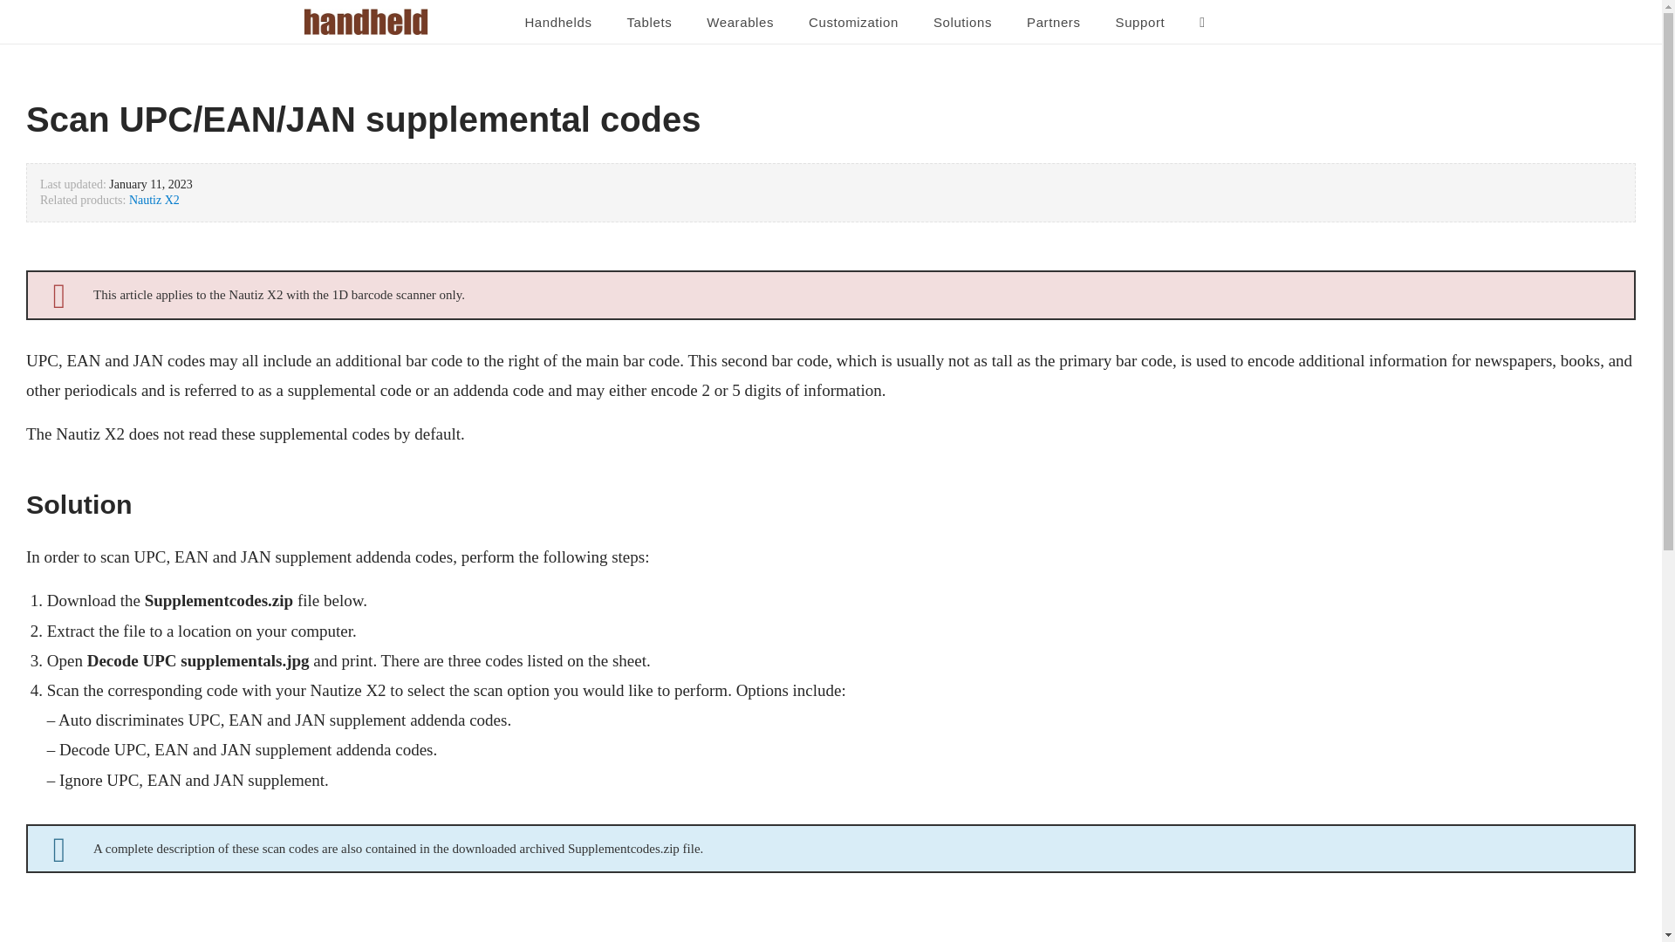 This screenshot has height=942, width=1675. I want to click on Solutions, so click(963, 23).